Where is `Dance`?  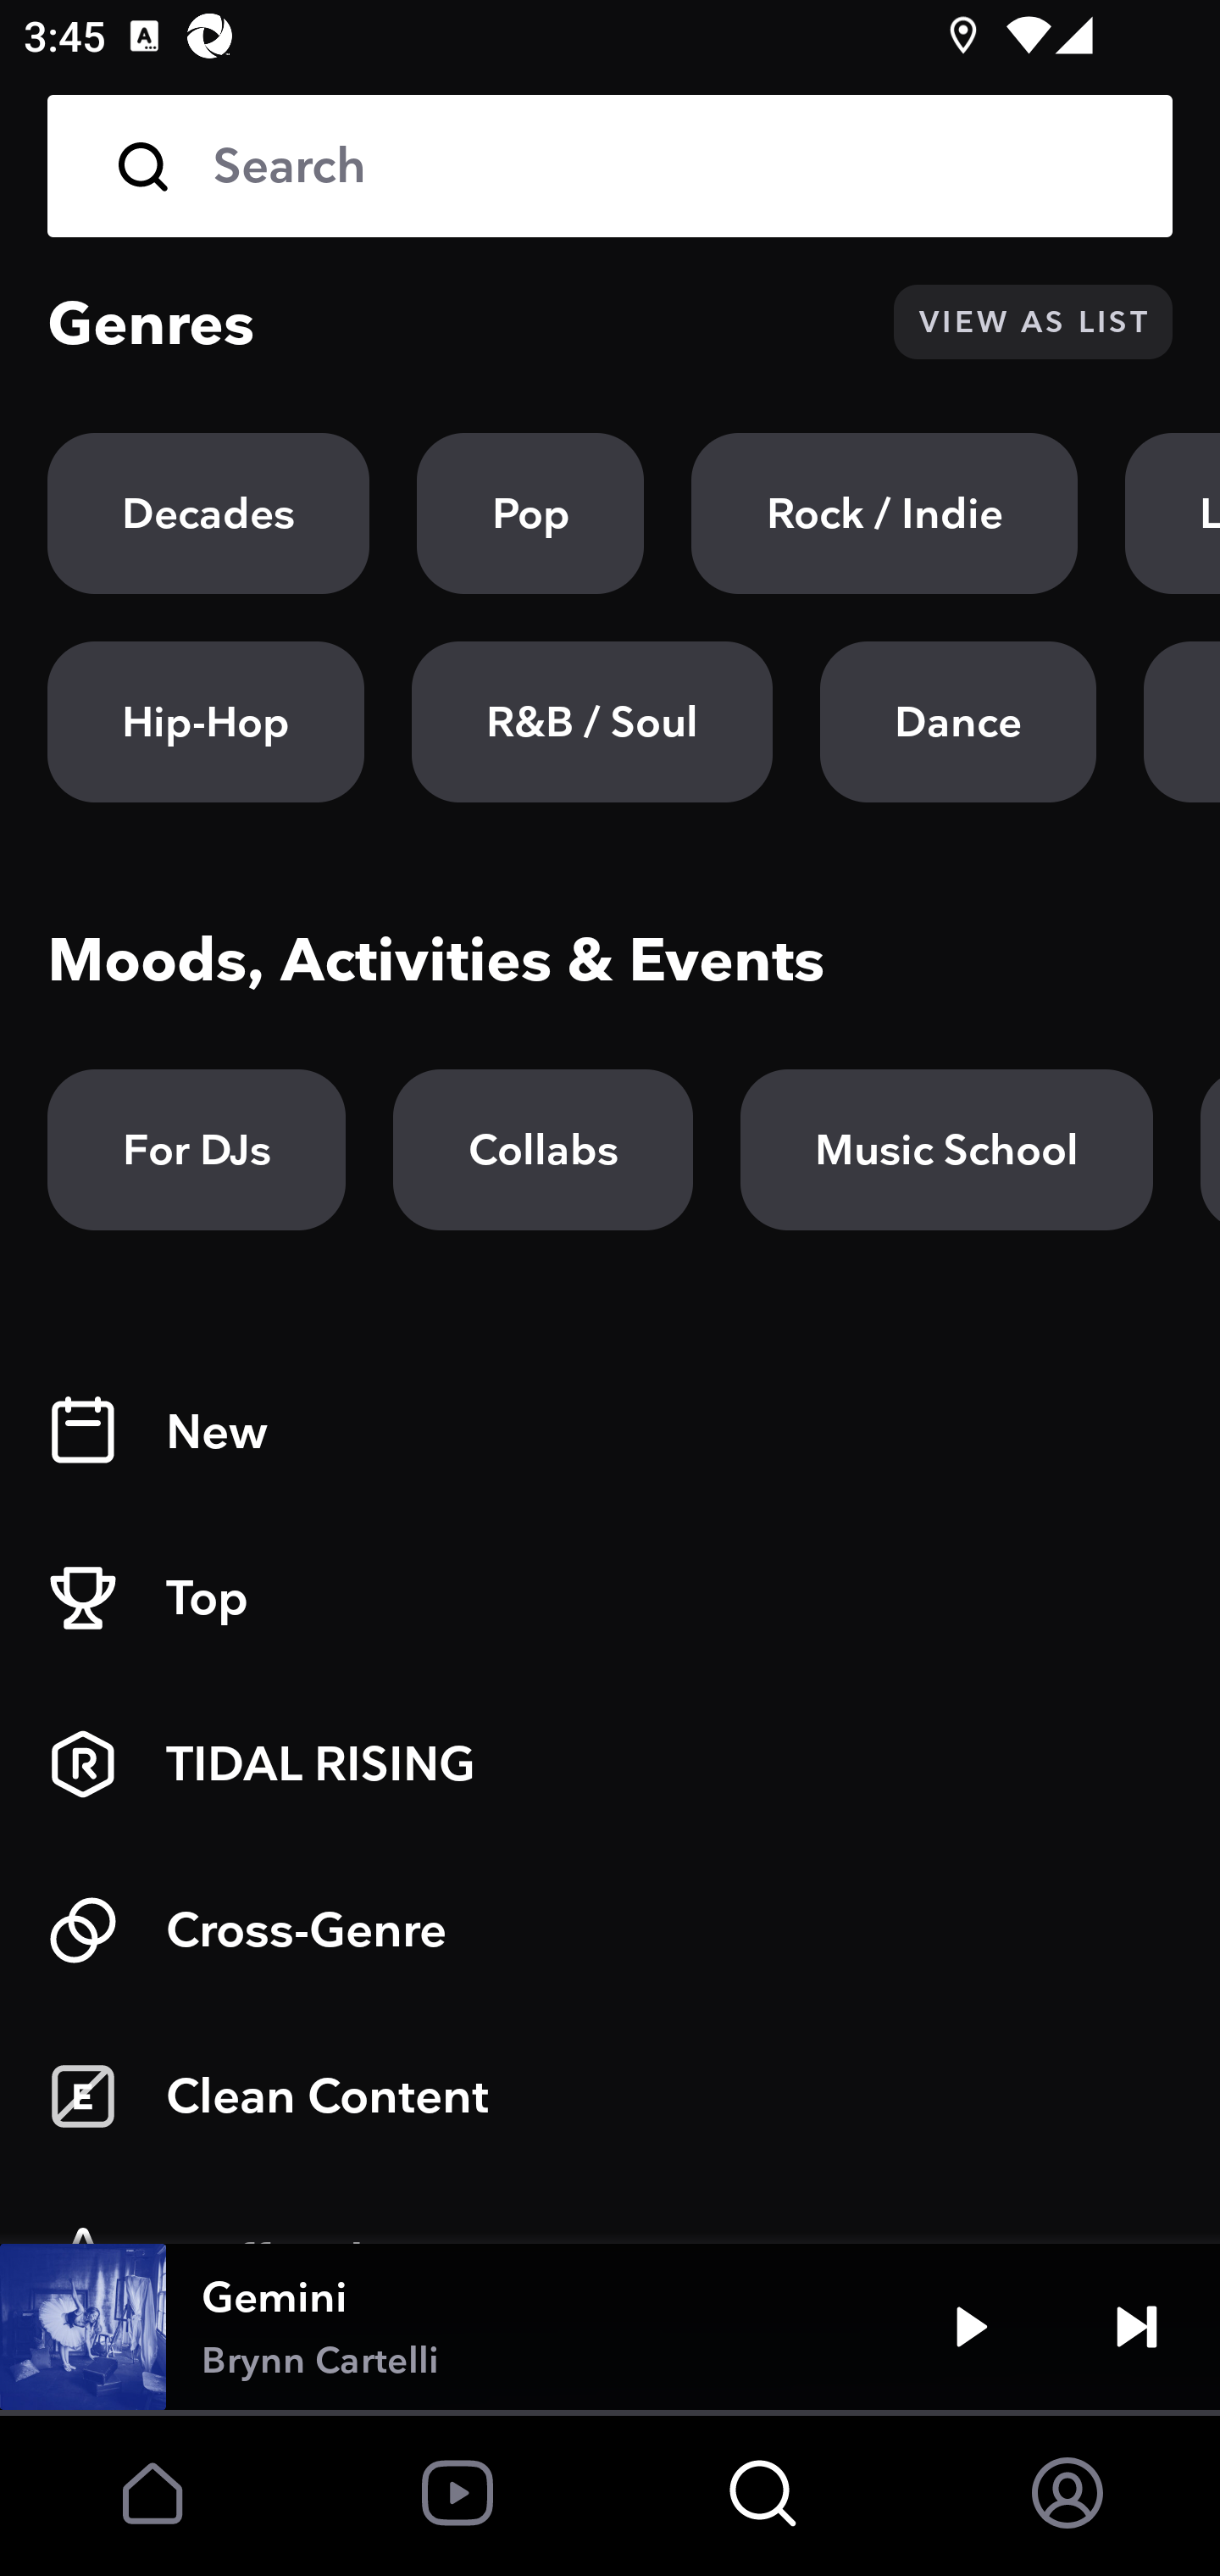 Dance is located at coordinates (957, 722).